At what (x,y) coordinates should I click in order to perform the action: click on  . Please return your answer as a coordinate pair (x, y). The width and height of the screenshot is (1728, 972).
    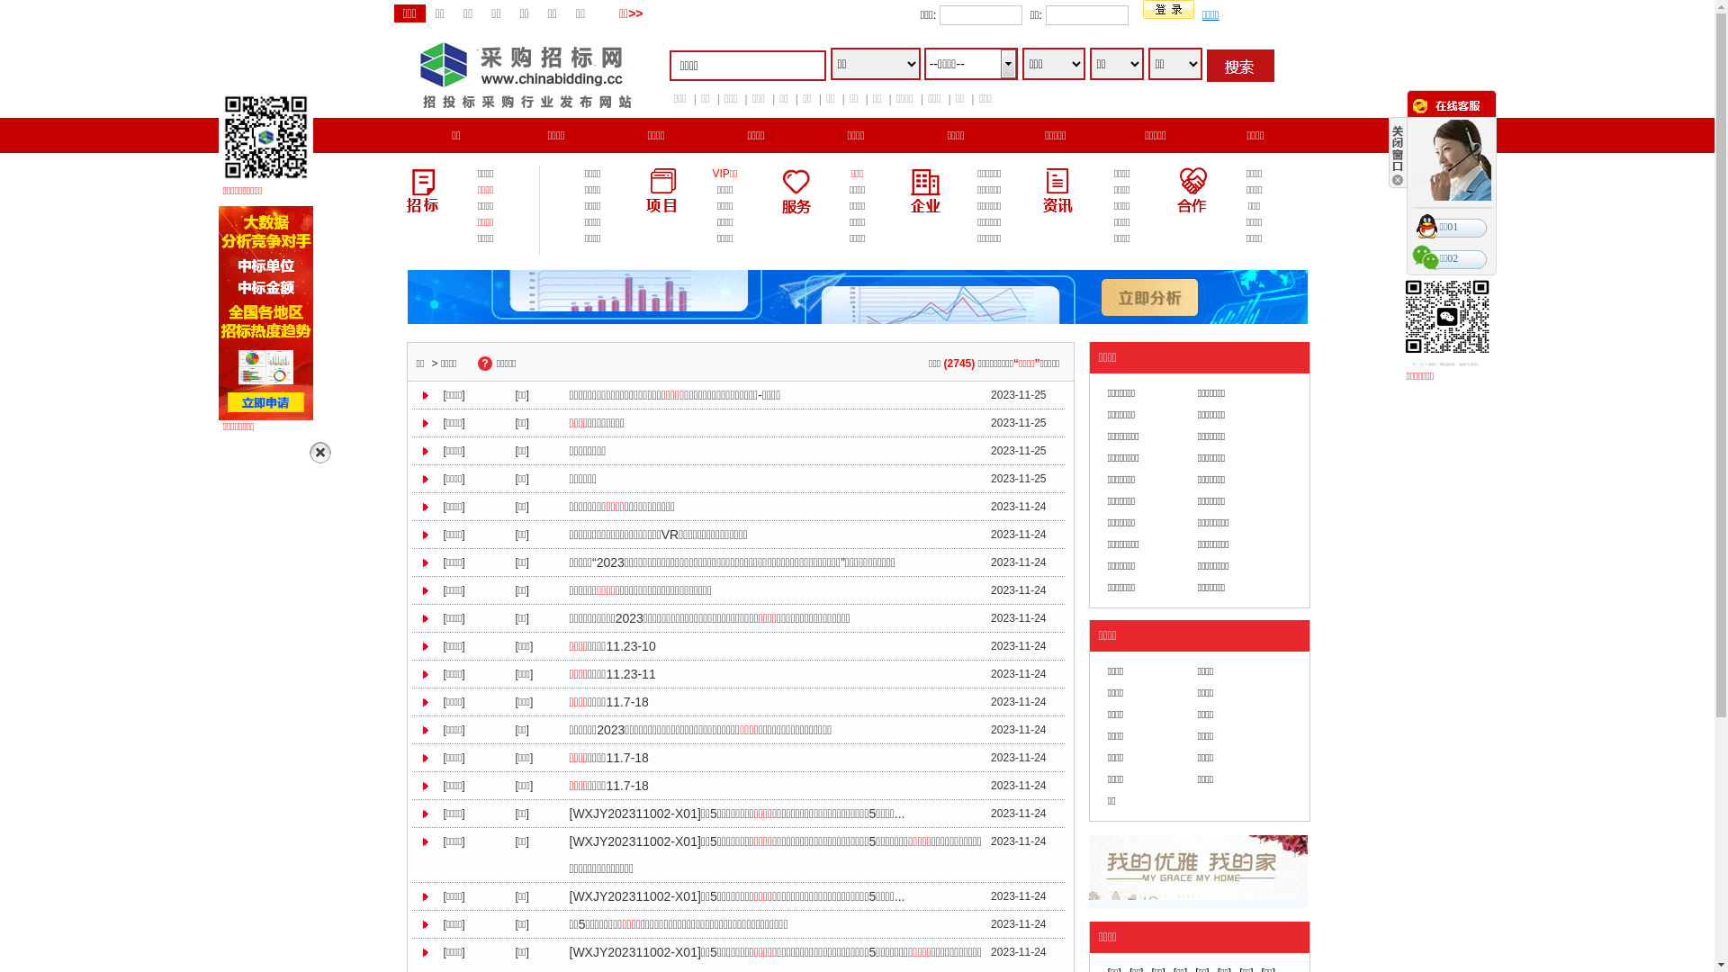
    Looking at the image, I should click on (1240, 65).